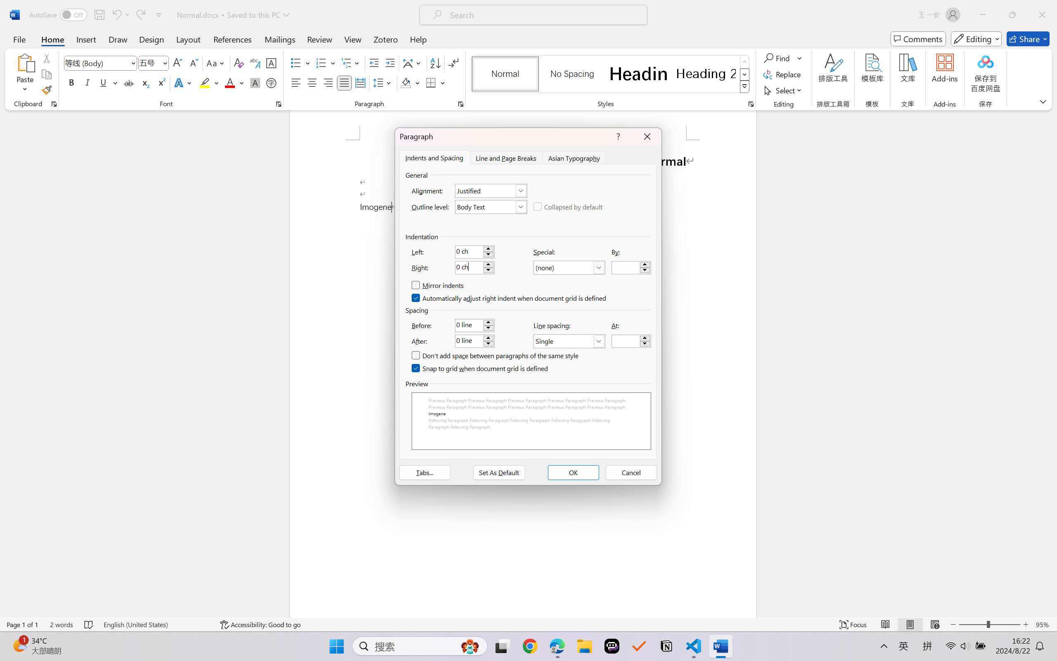  Describe the element at coordinates (418, 39) in the screenshot. I see `Help` at that location.